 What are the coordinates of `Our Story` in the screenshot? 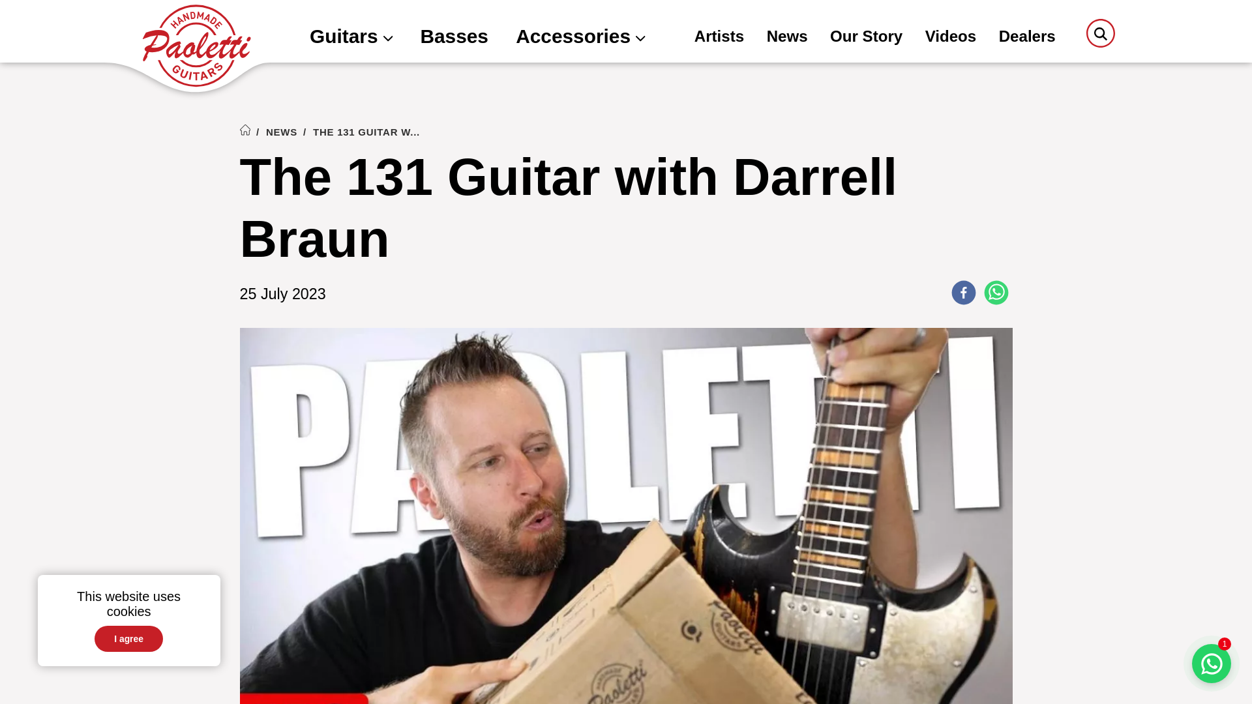 It's located at (866, 38).